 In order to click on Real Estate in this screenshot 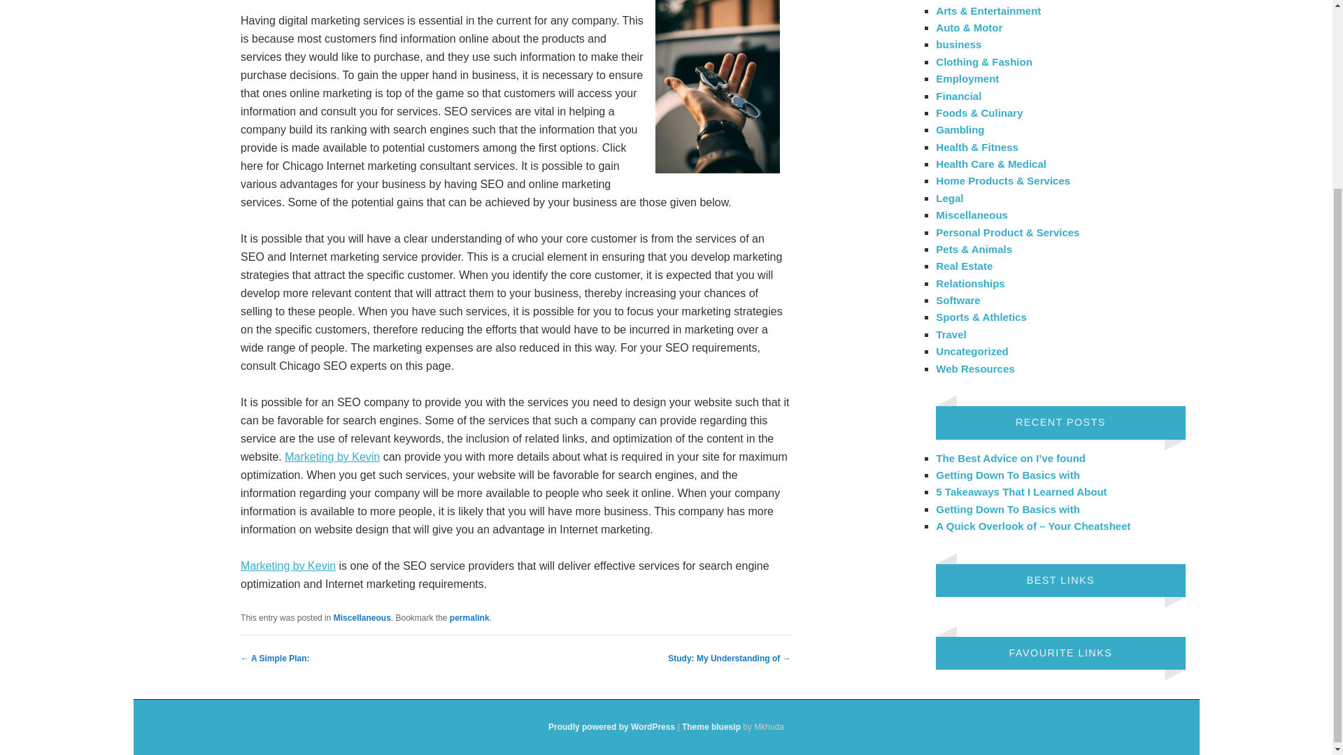, I will do `click(964, 266)`.